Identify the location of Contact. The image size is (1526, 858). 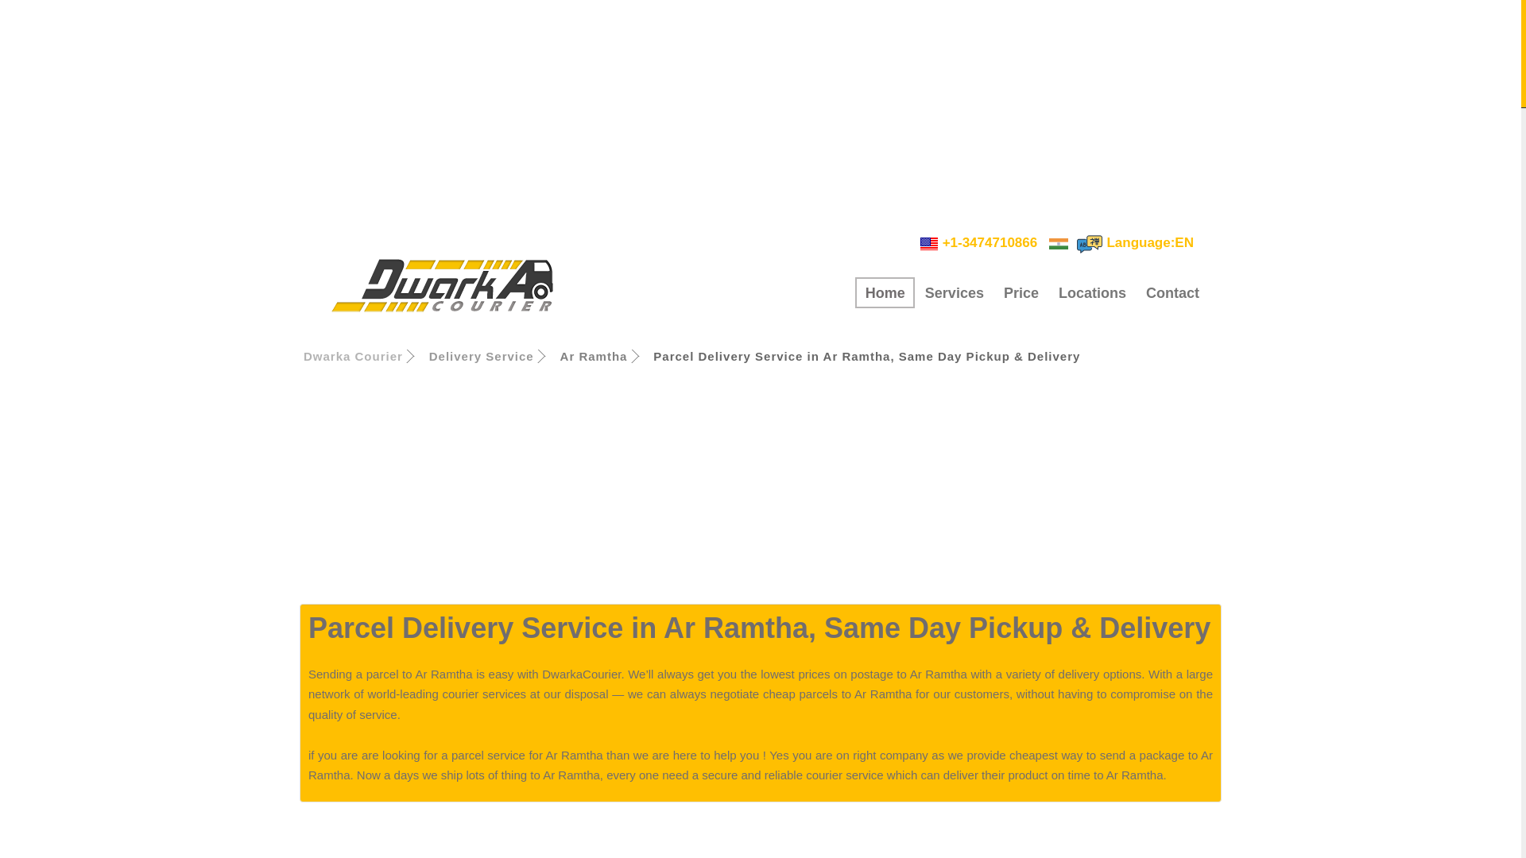
(1172, 292).